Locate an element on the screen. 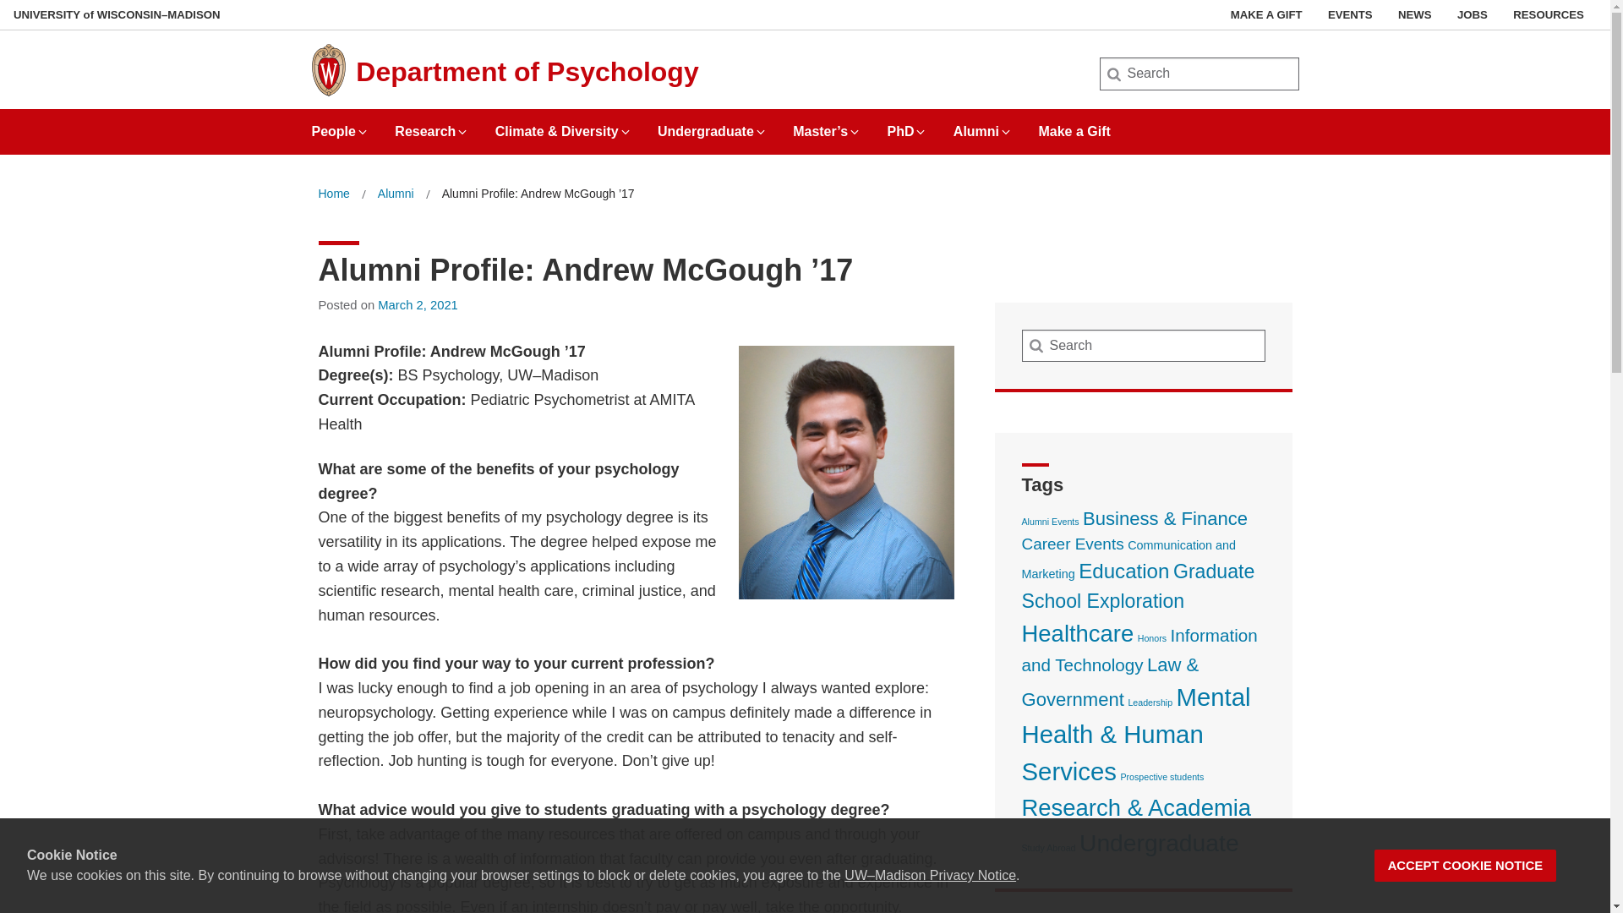  Expand is located at coordinates (854, 132).